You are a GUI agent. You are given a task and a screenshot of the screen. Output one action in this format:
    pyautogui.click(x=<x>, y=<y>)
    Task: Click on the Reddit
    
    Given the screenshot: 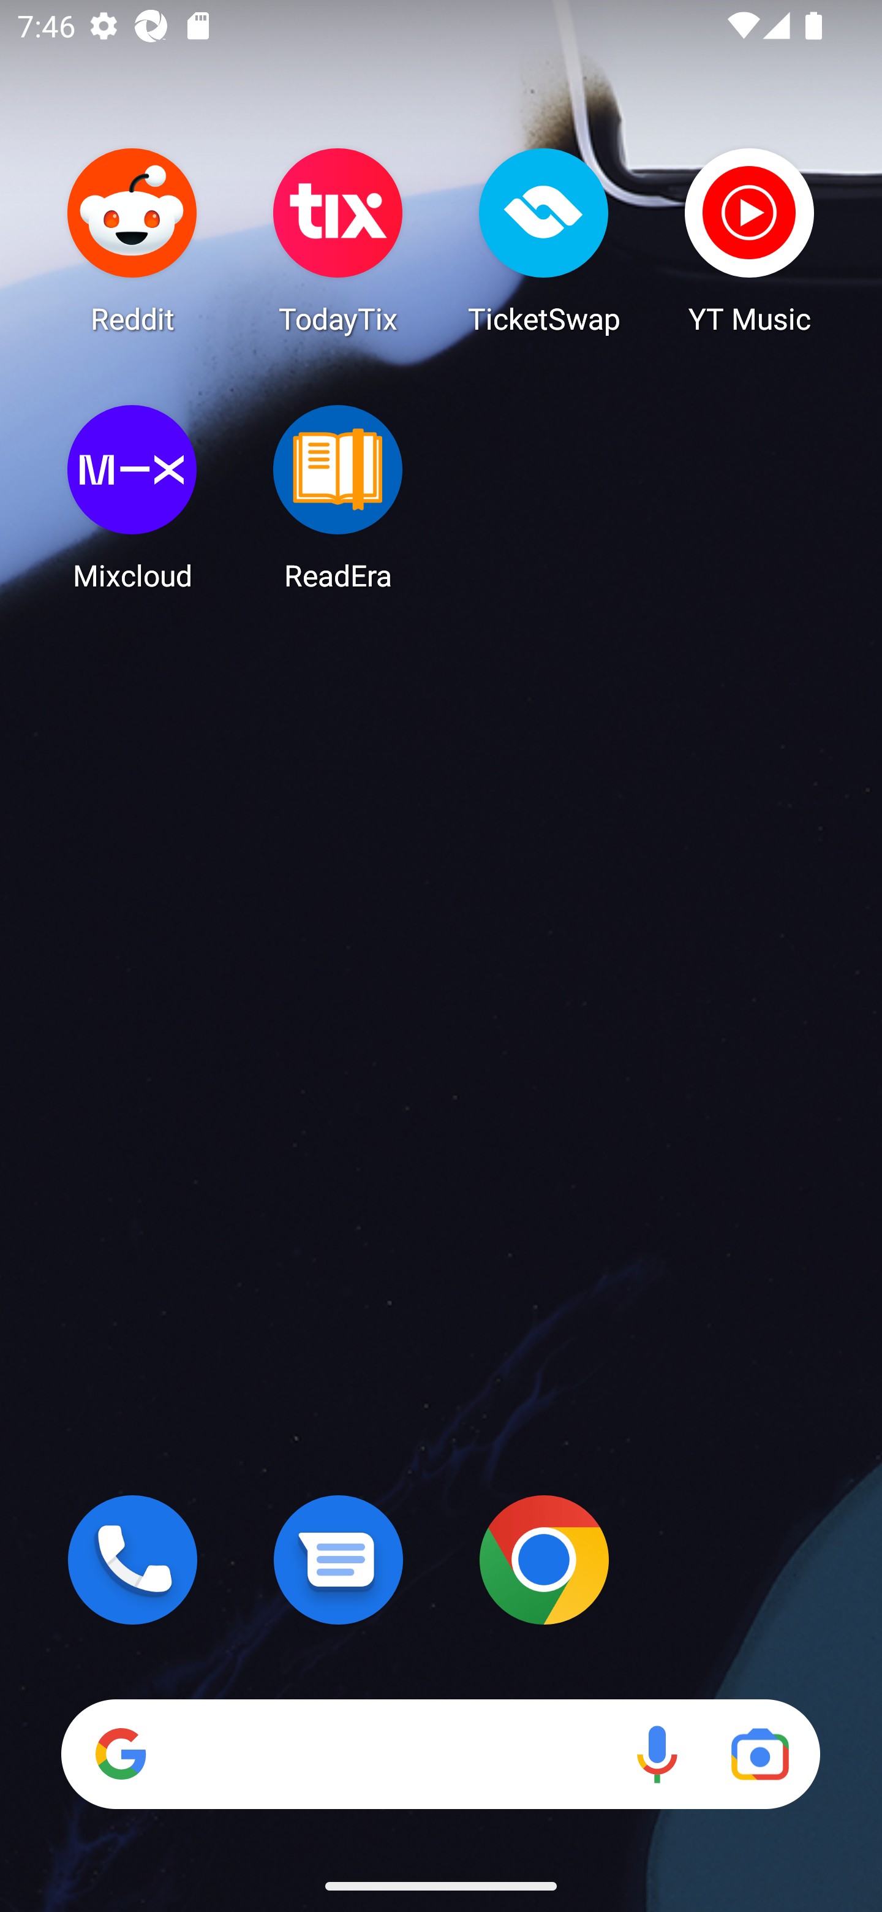 What is the action you would take?
    pyautogui.click(x=132, y=240)
    